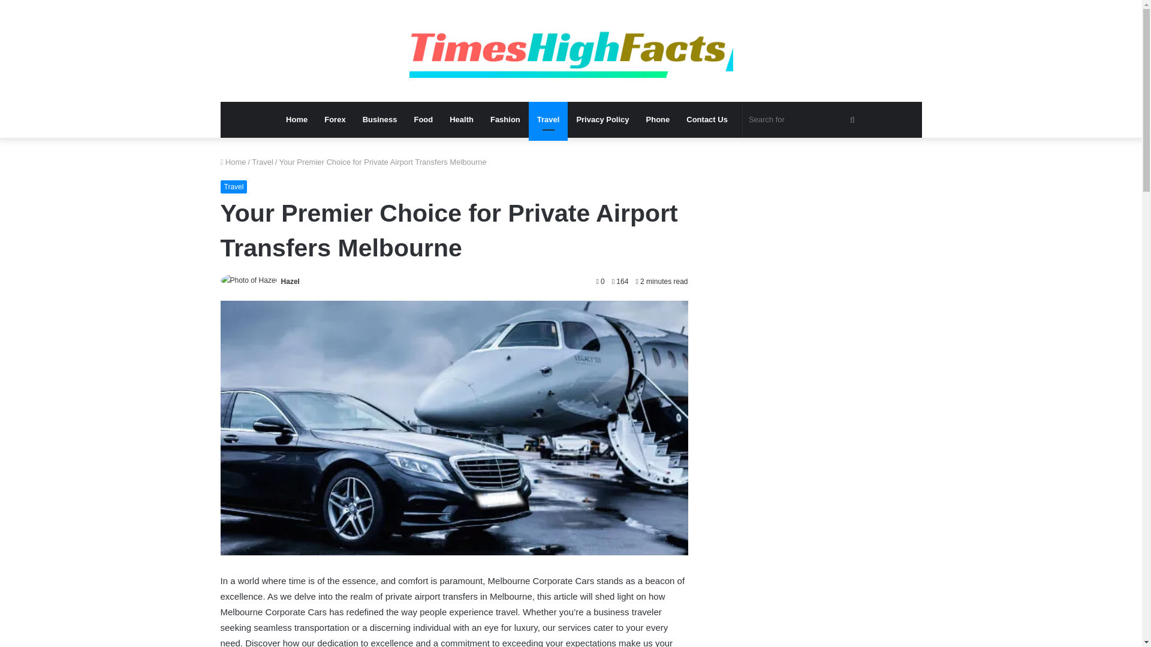  What do you see at coordinates (335, 120) in the screenshot?
I see `Forex` at bounding box center [335, 120].